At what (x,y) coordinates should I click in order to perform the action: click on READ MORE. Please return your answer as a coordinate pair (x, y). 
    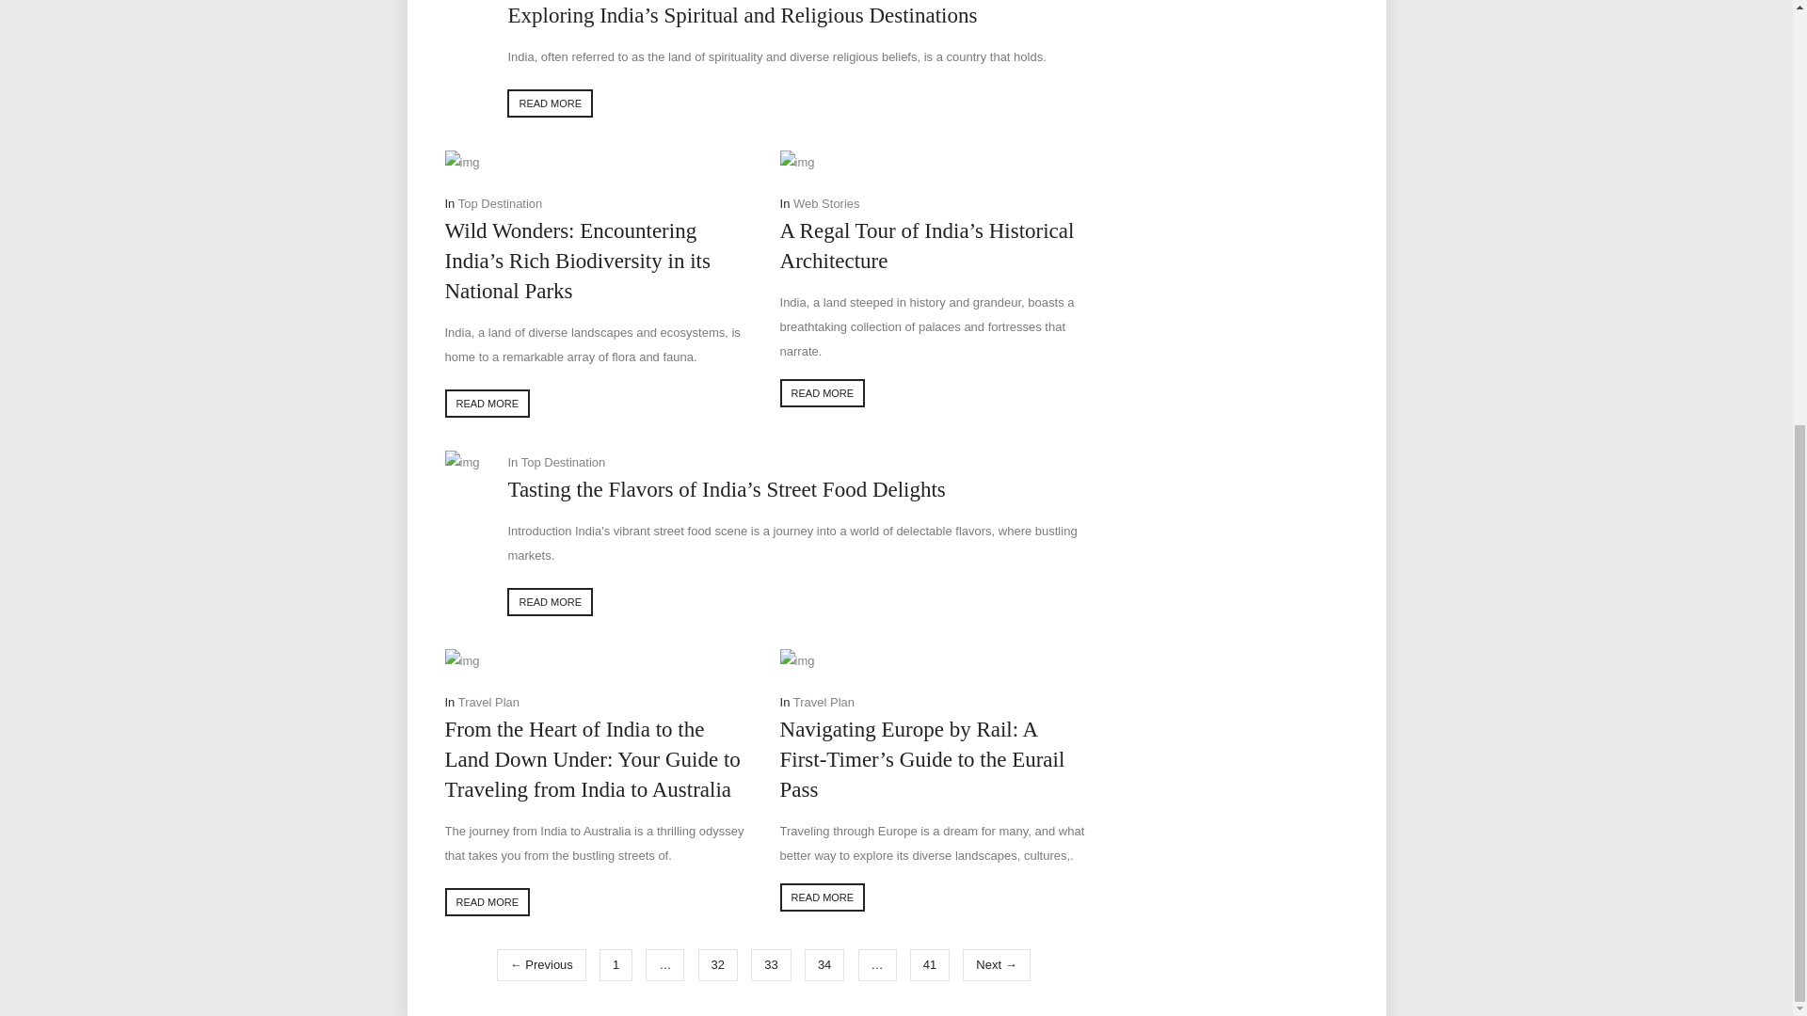
    Looking at the image, I should click on (550, 602).